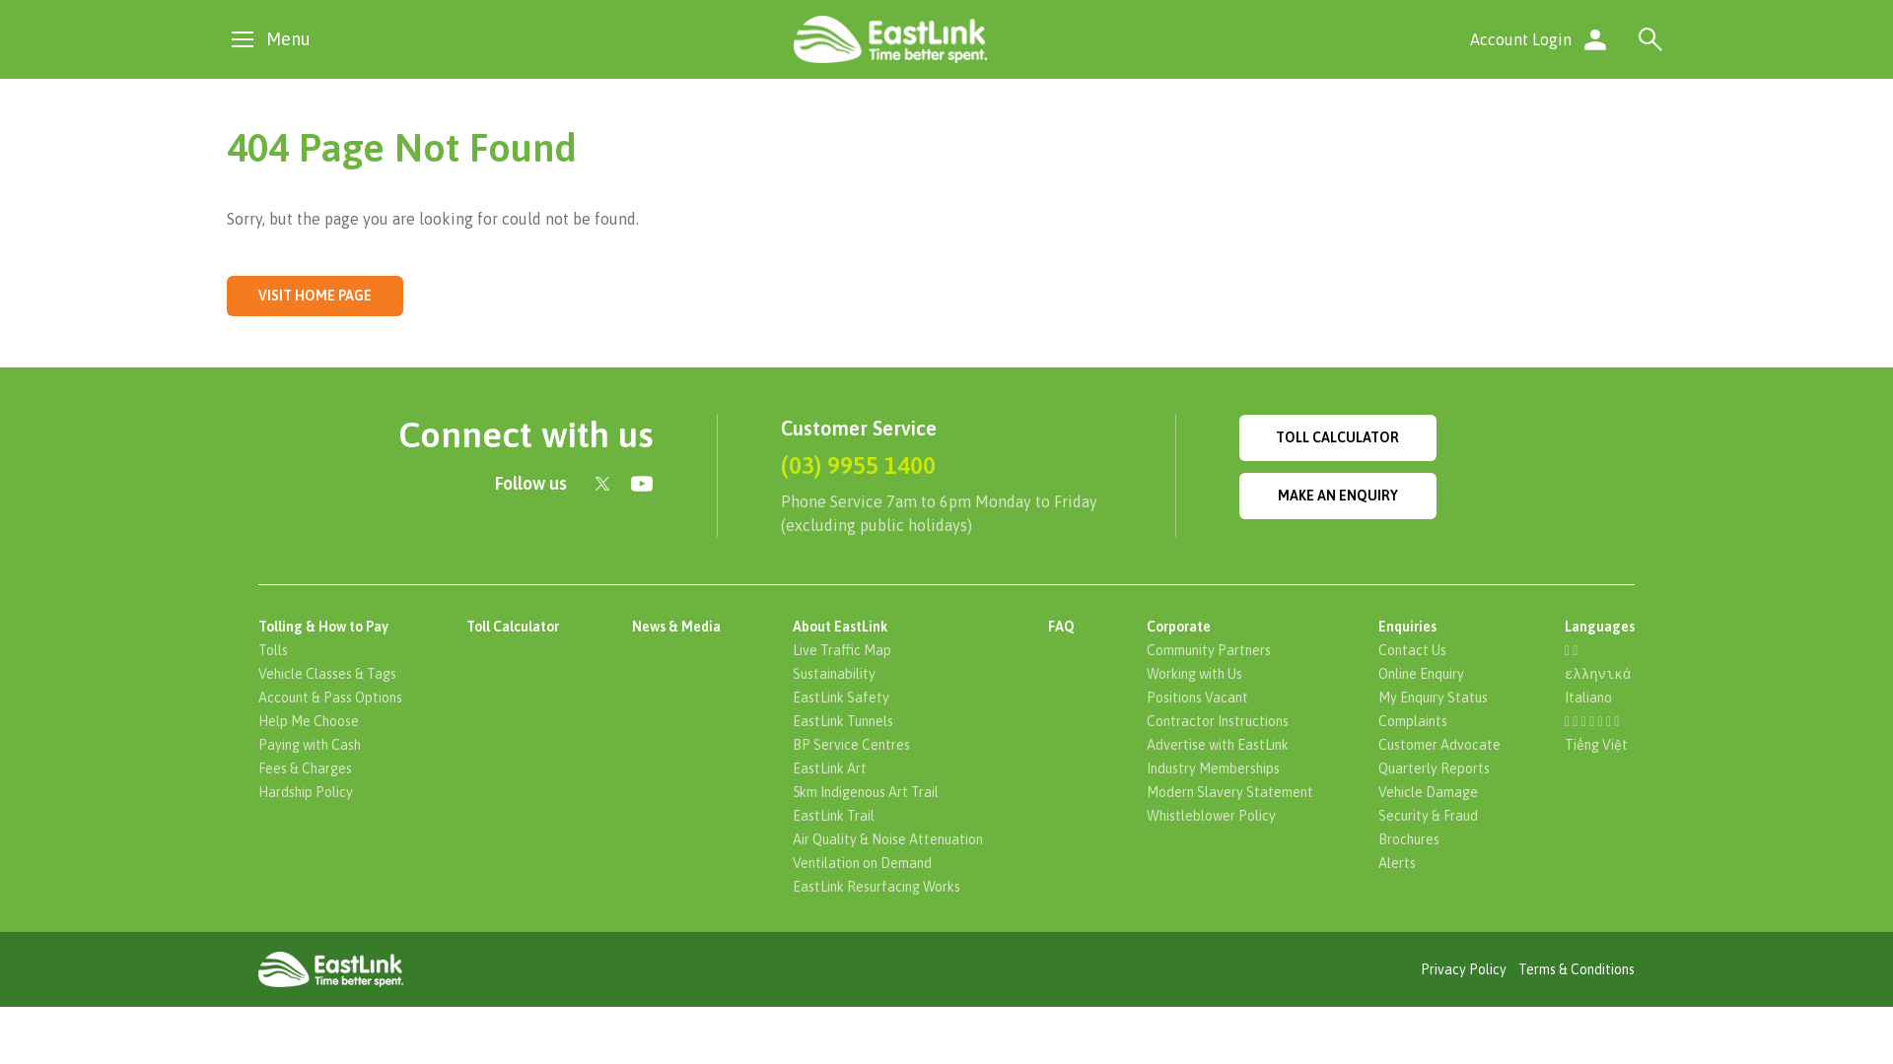 This screenshot has width=1893, height=1064. I want to click on Enquiries, so click(1420, 627).